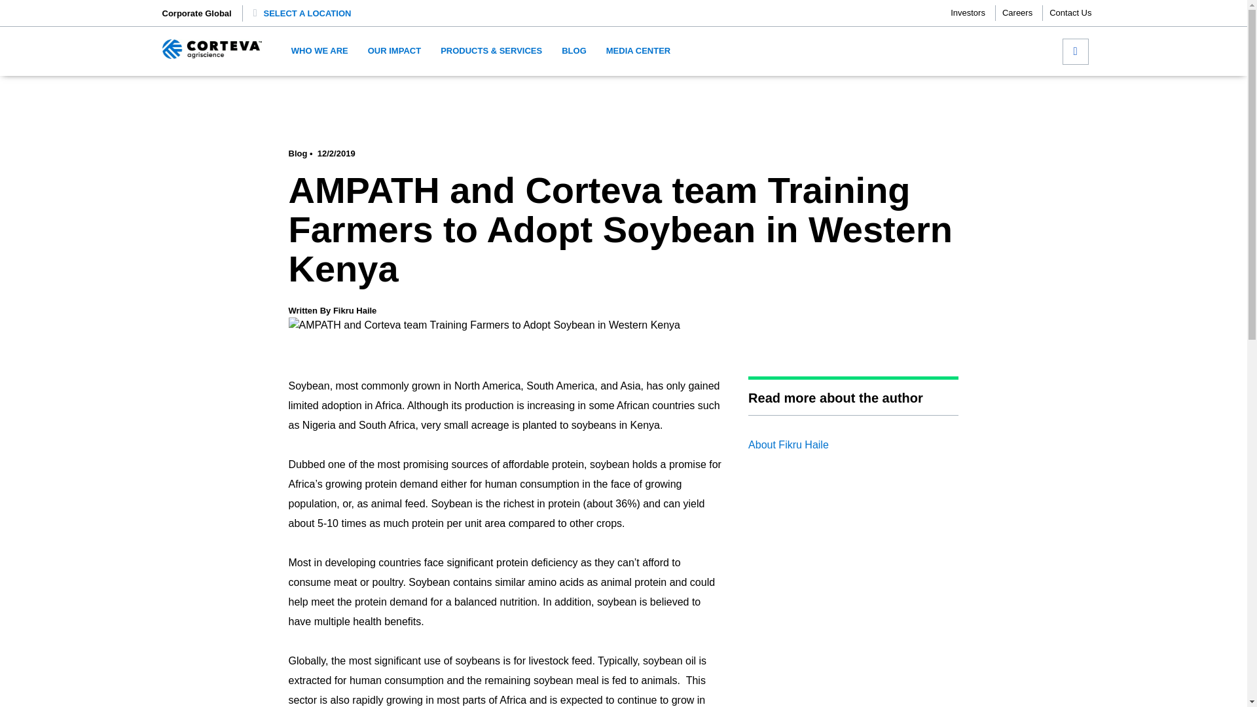  Describe the element at coordinates (319, 51) in the screenshot. I see `WHO WE ARE` at that location.